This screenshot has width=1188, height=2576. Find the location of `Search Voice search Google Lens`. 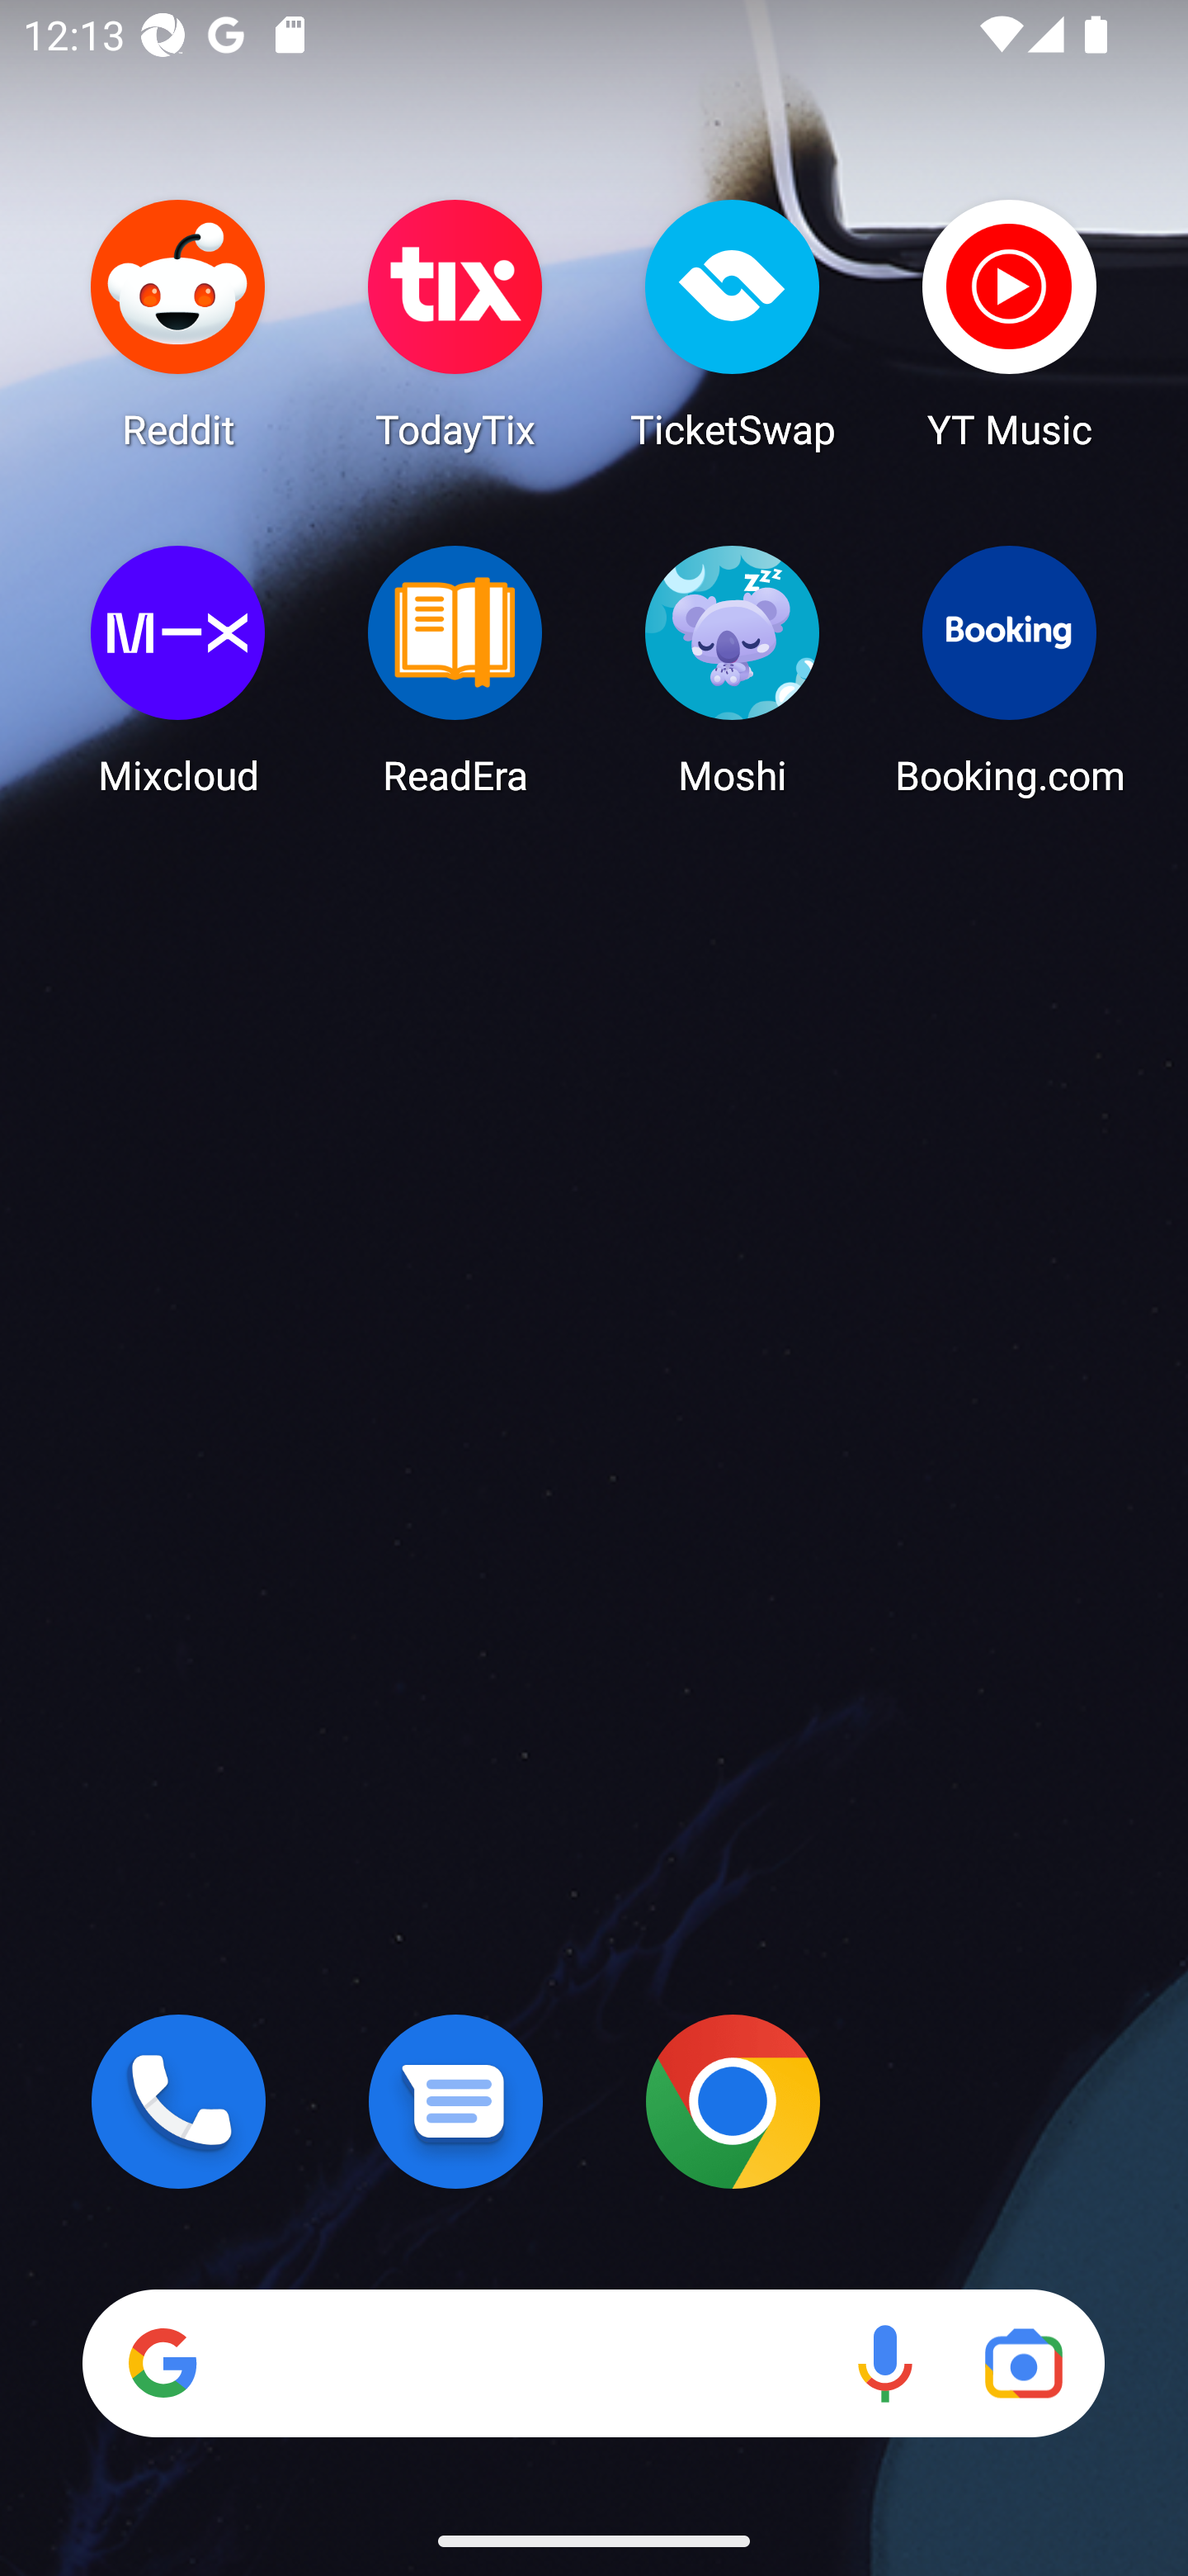

Search Voice search Google Lens is located at coordinates (593, 2363).